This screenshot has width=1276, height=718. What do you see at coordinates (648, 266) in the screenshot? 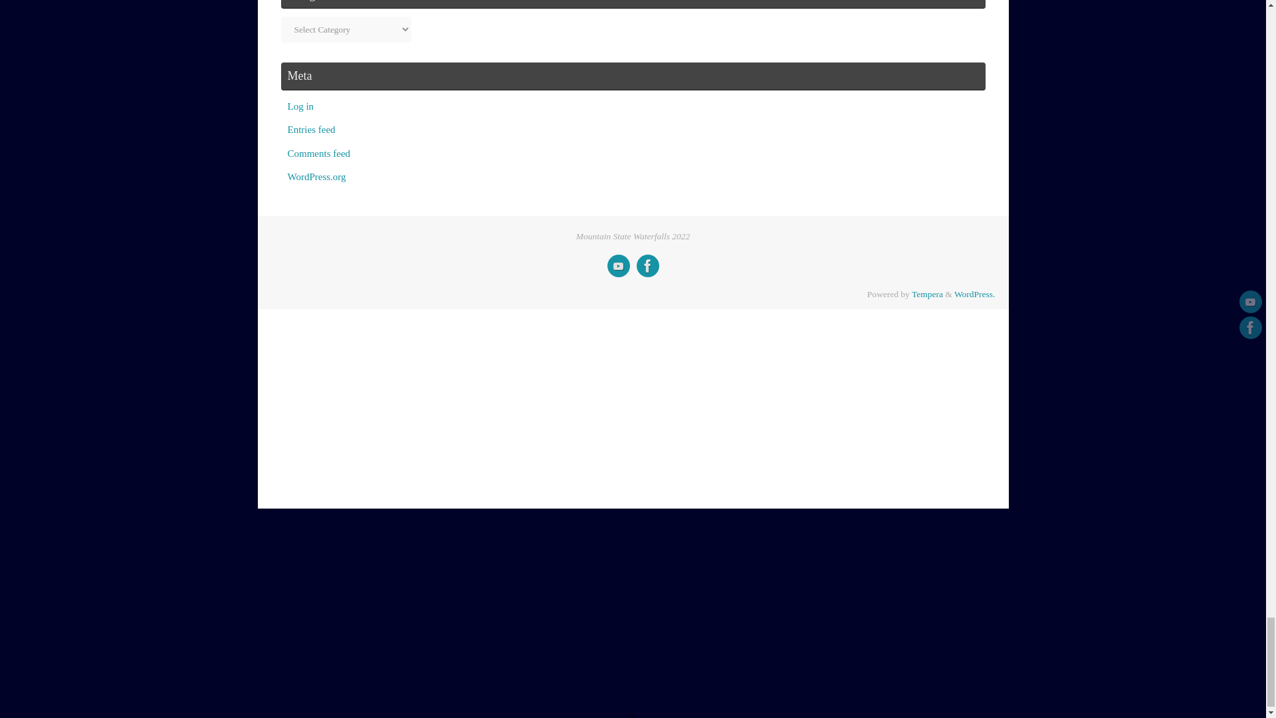
I see `Joe Fitzwater Meteorologist` at bounding box center [648, 266].